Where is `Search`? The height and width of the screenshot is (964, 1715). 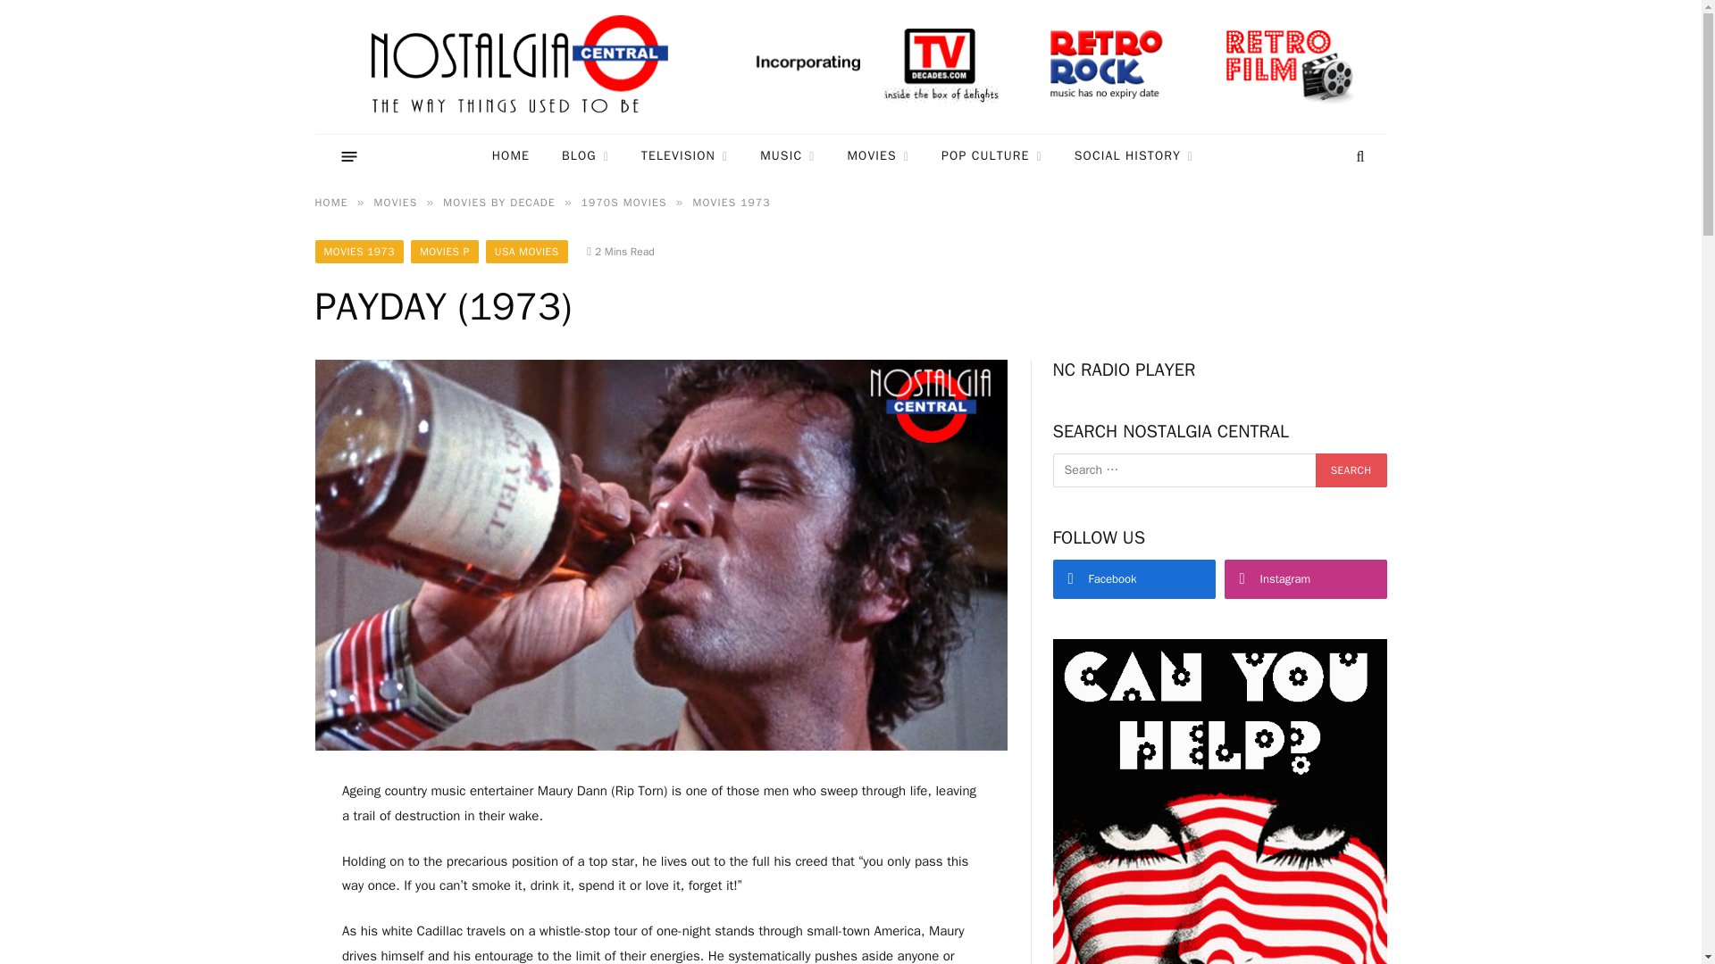
Search is located at coordinates (1351, 470).